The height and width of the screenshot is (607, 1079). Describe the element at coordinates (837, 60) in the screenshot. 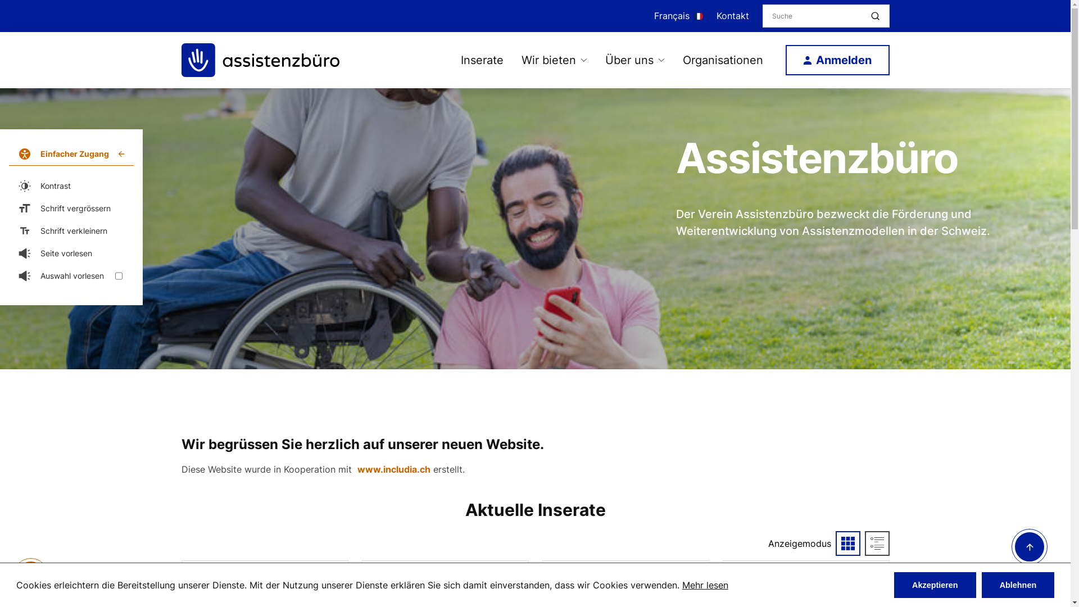

I see `Anmelden` at that location.